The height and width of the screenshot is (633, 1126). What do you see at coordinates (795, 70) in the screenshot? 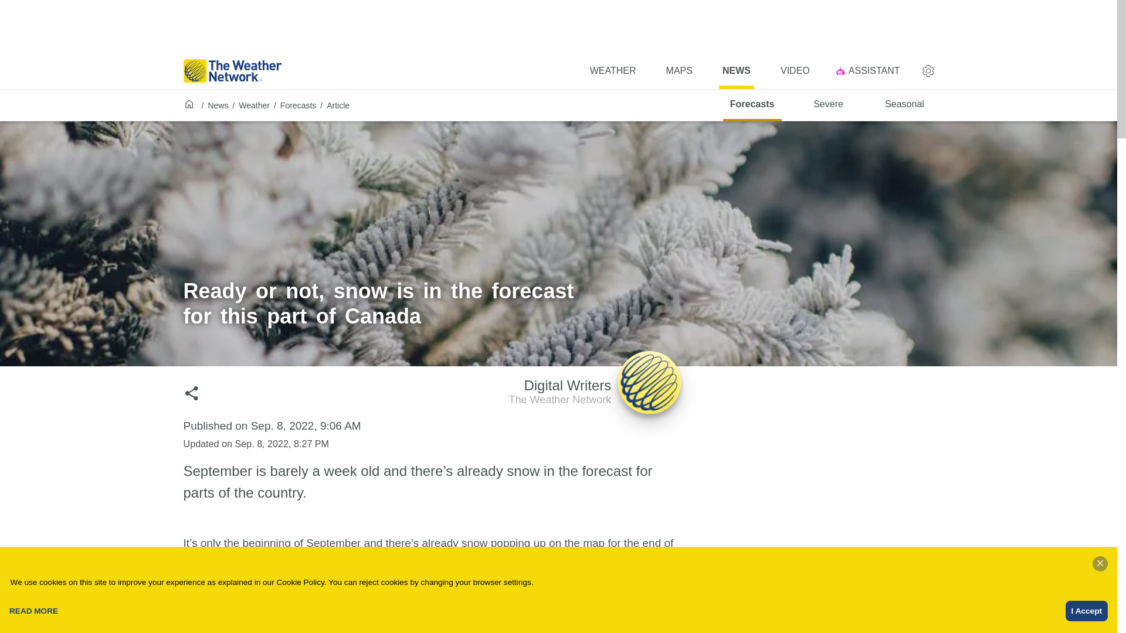
I see `News` at bounding box center [795, 70].